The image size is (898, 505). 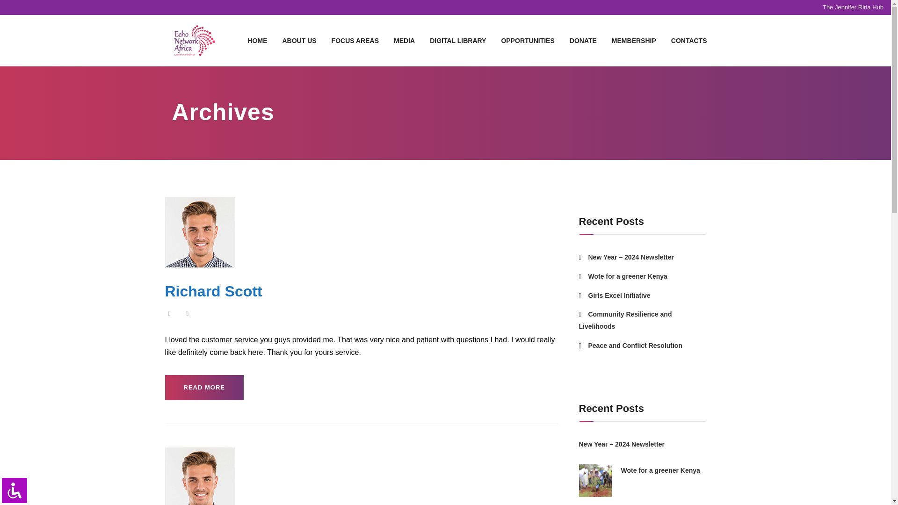 I want to click on Posted by , so click(x=187, y=313).